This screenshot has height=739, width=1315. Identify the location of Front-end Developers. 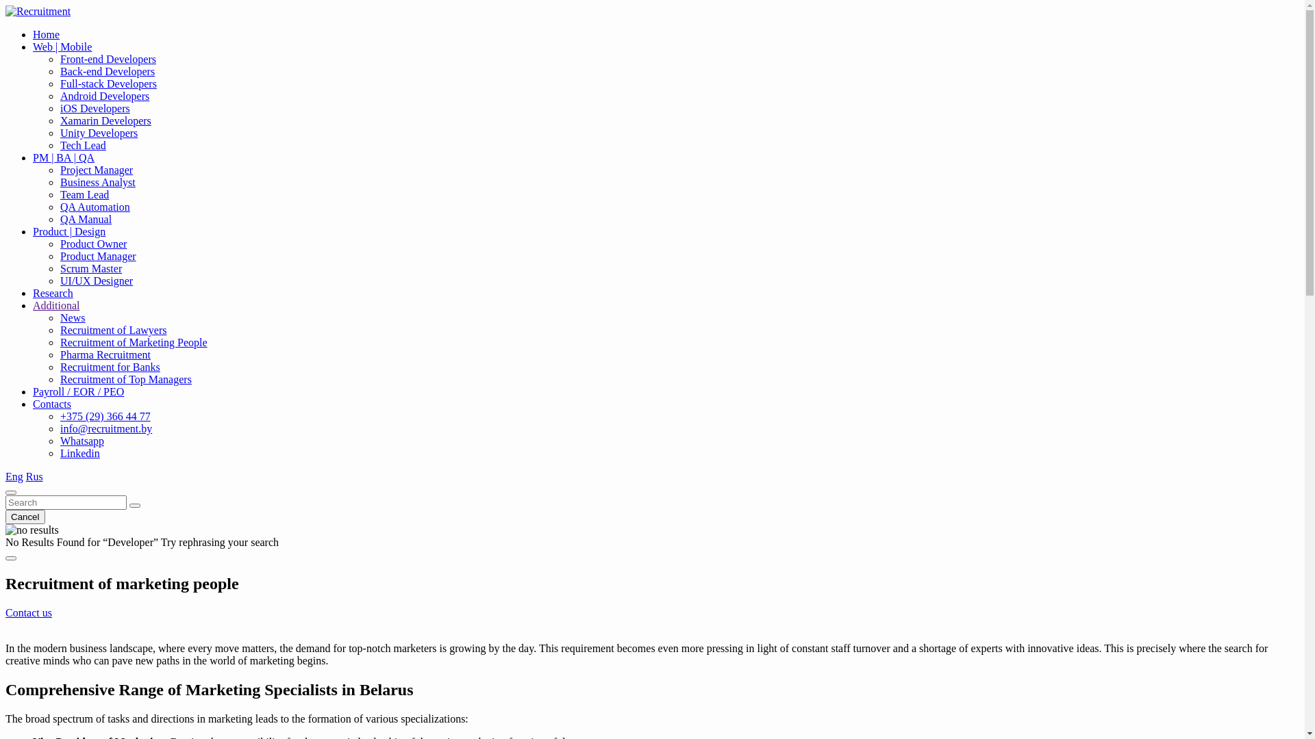
(108, 59).